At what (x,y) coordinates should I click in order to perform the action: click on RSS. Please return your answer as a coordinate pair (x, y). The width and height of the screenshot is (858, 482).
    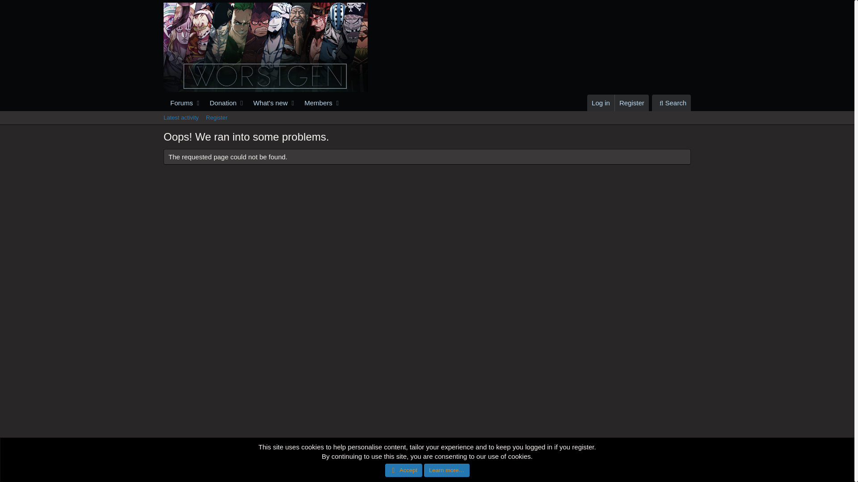
    Looking at the image, I should click on (671, 103).